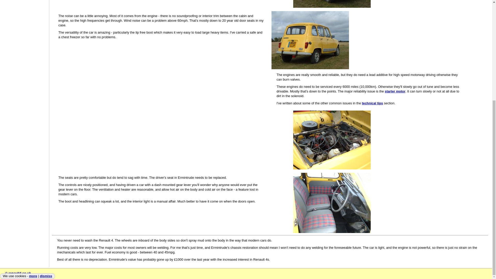 The width and height of the screenshot is (496, 279). I want to click on more, so click(33, 122).